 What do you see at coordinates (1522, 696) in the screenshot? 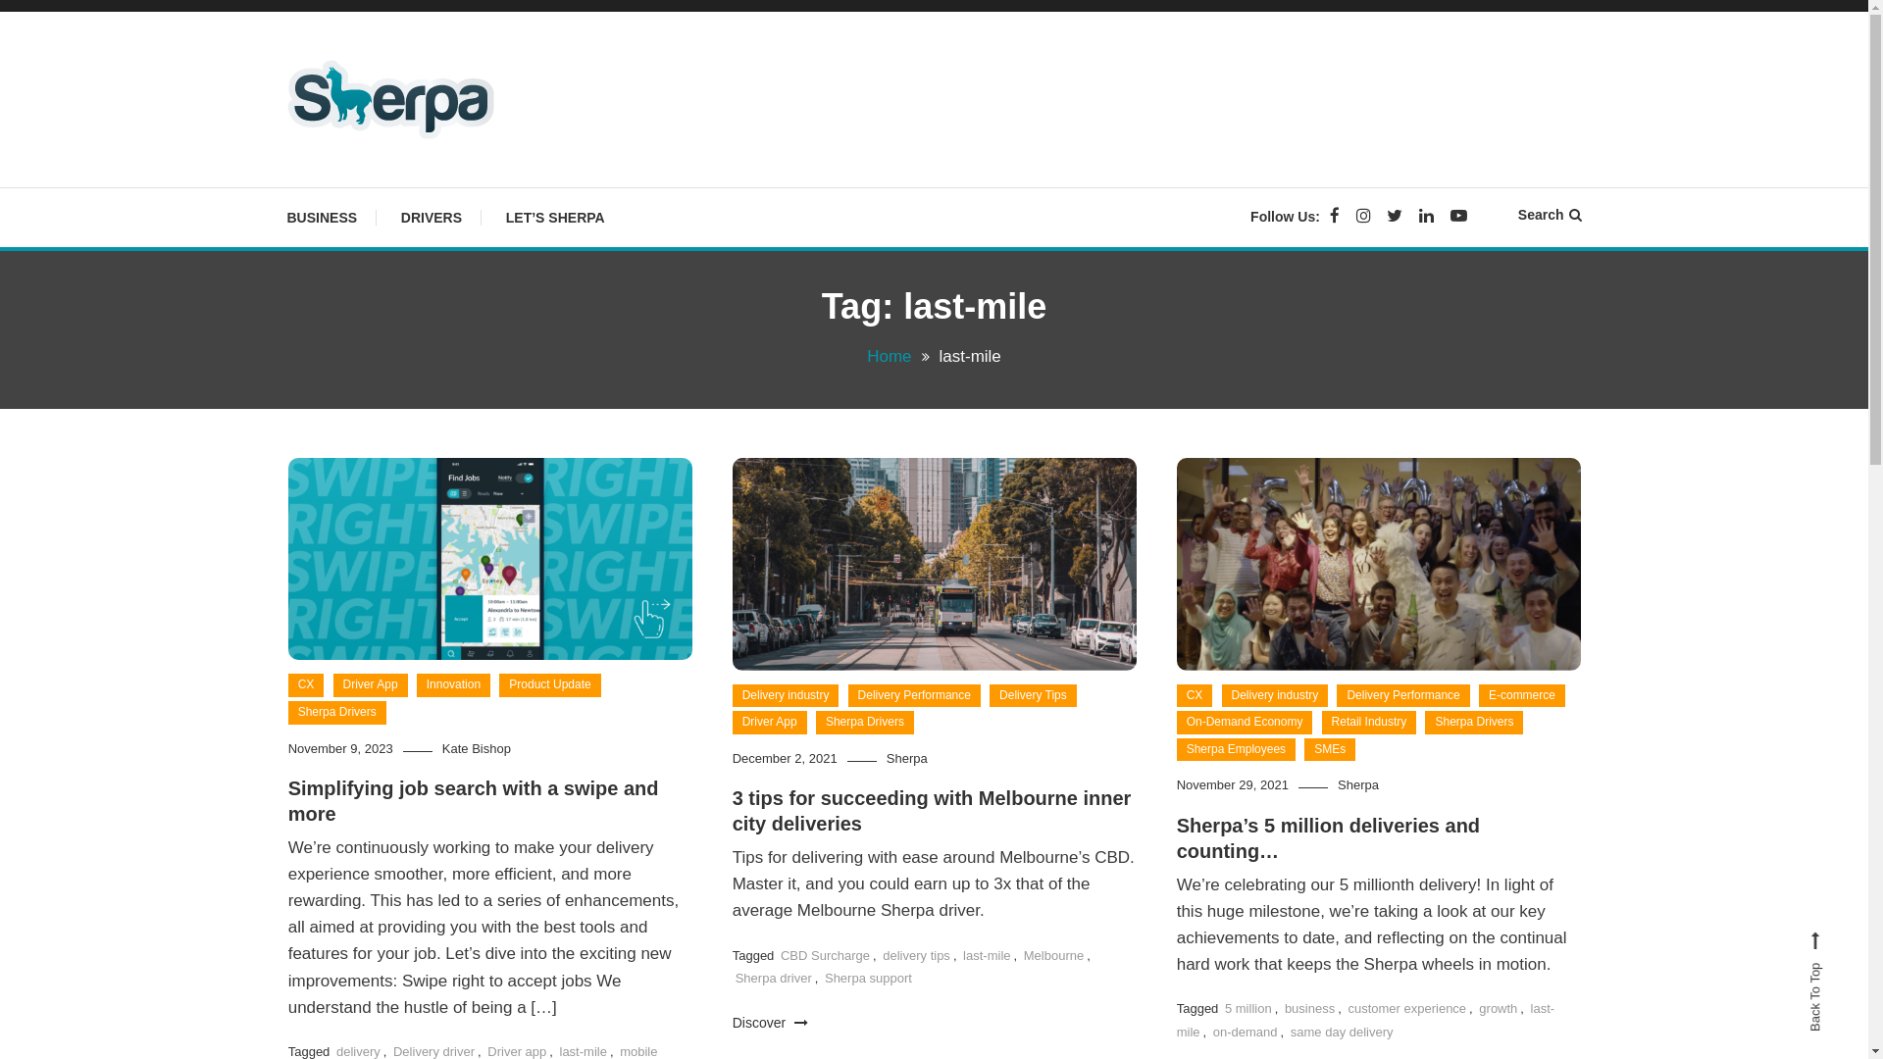
I see `E-commerce` at bounding box center [1522, 696].